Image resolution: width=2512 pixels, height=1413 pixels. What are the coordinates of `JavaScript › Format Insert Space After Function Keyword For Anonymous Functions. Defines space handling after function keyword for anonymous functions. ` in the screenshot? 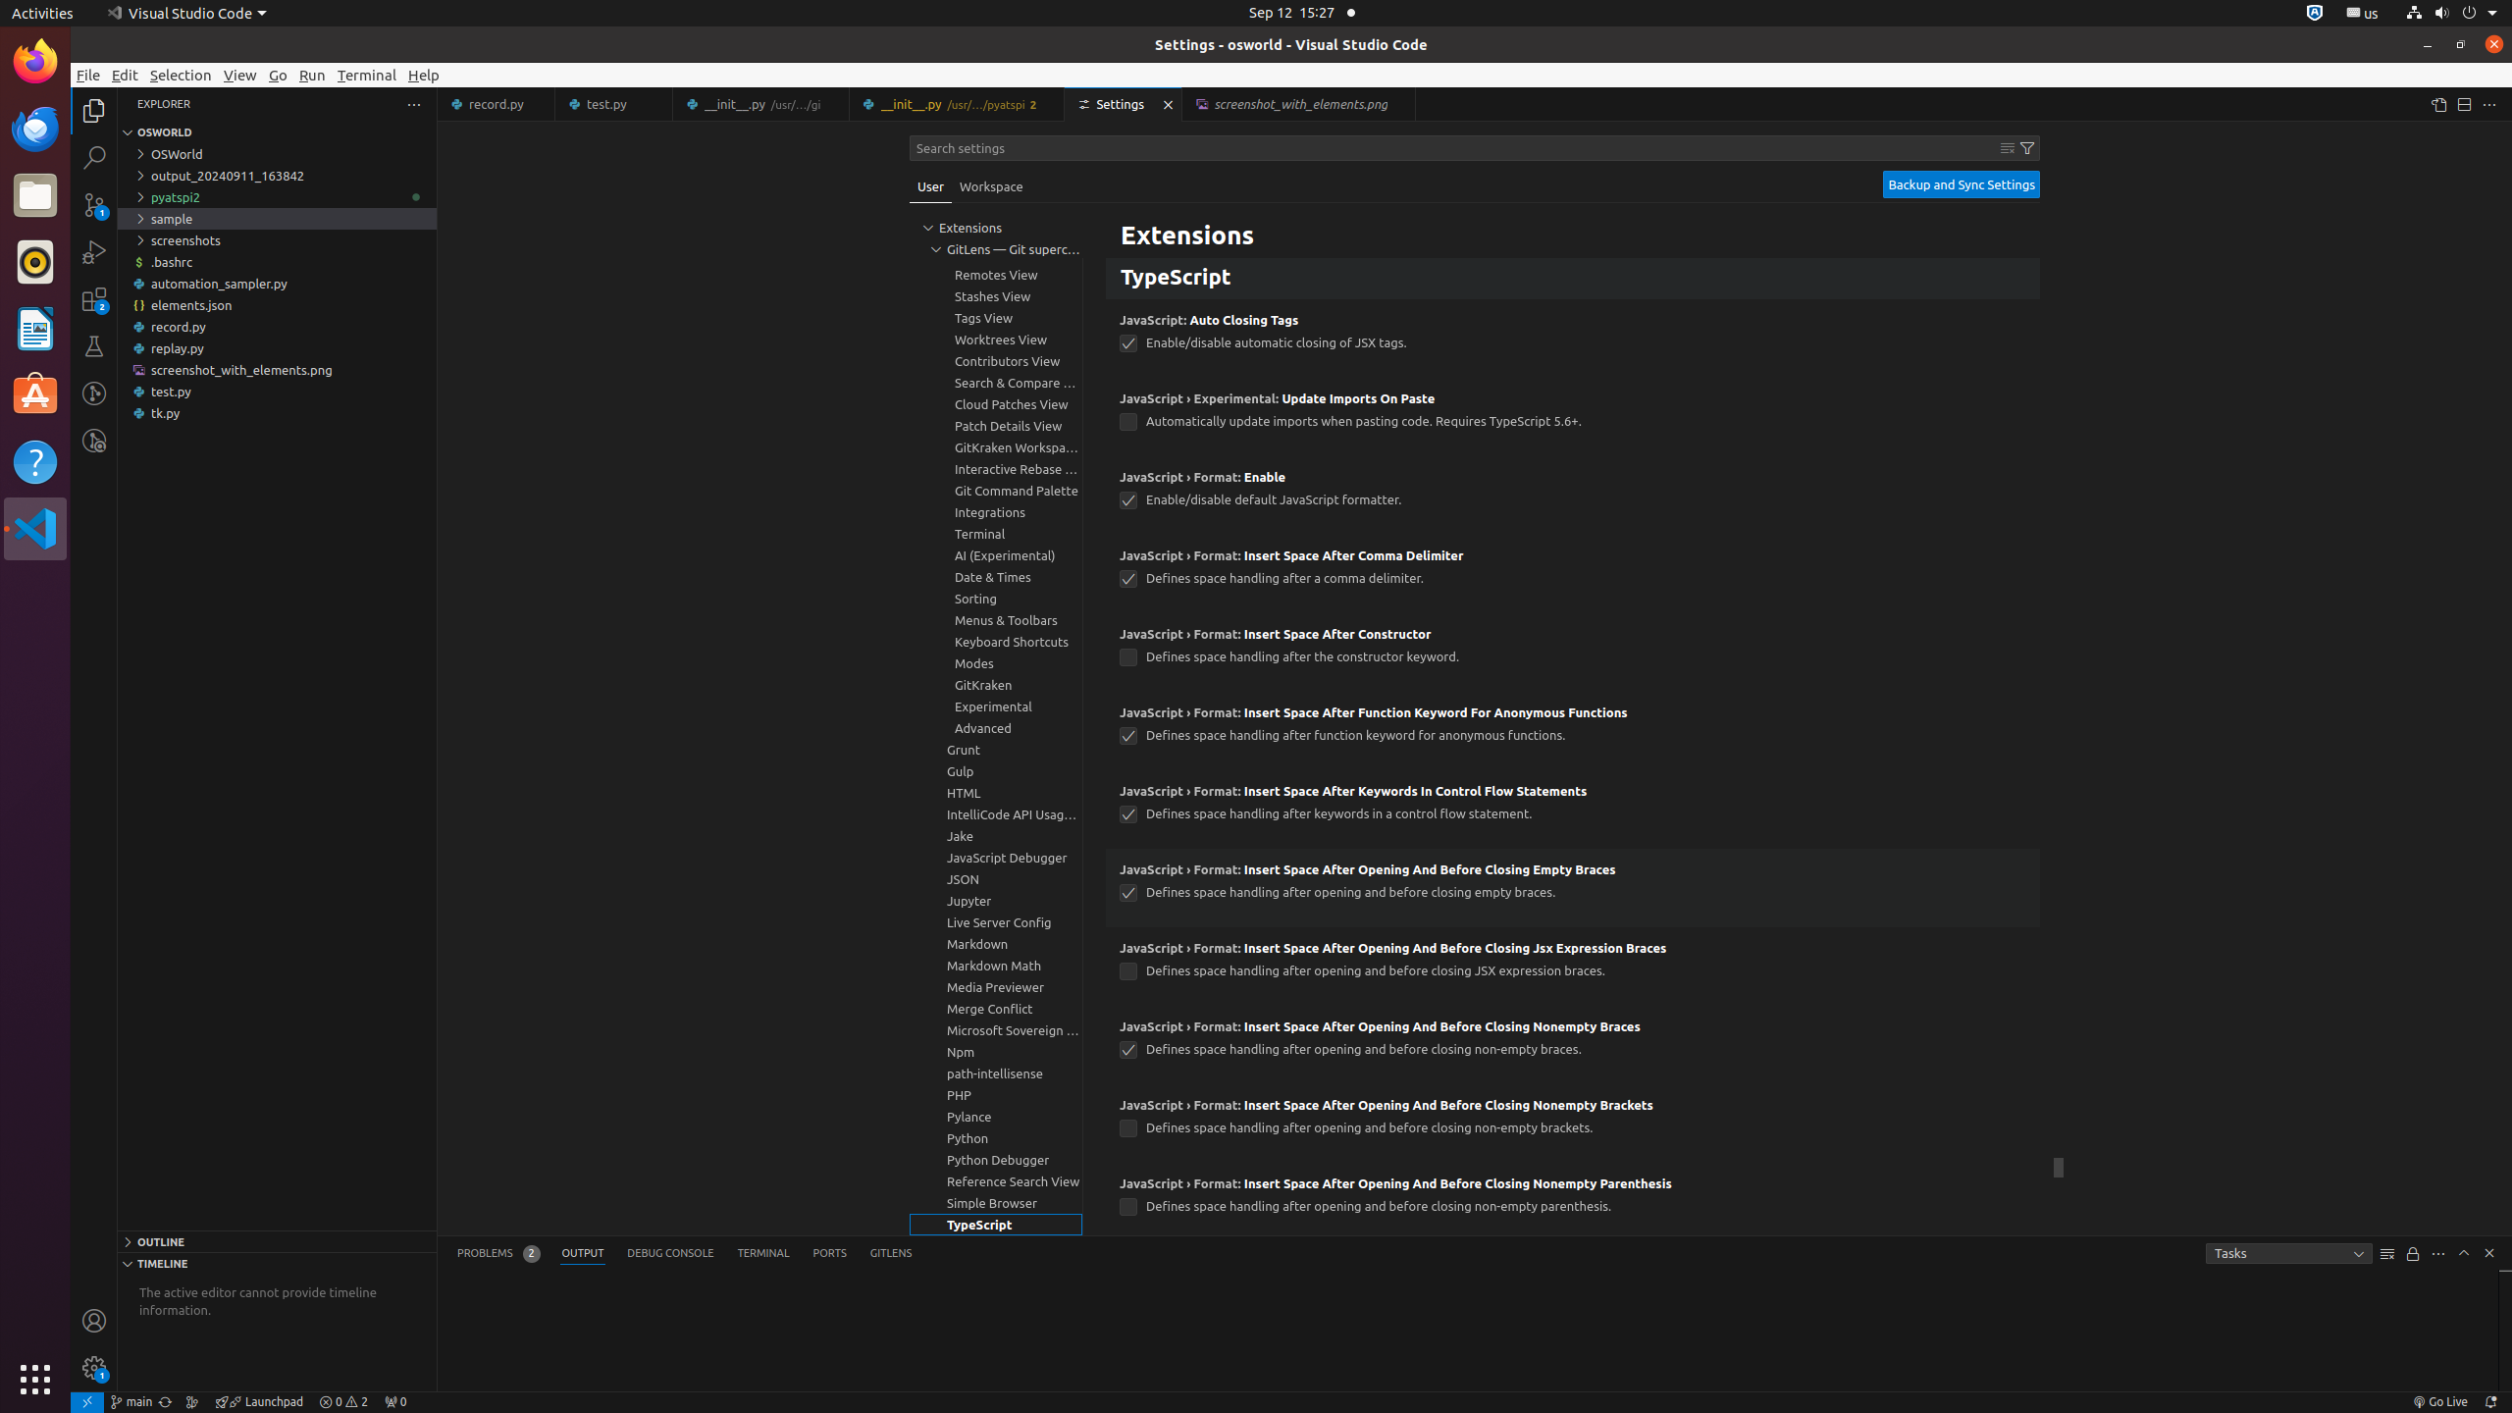 It's located at (1573, 730).